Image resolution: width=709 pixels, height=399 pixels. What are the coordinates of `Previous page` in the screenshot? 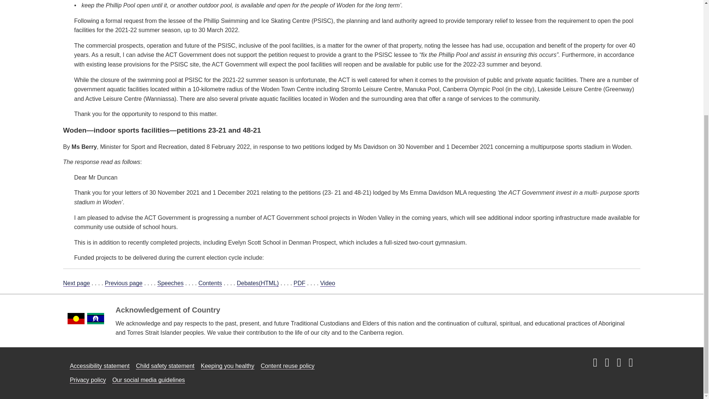 It's located at (123, 283).